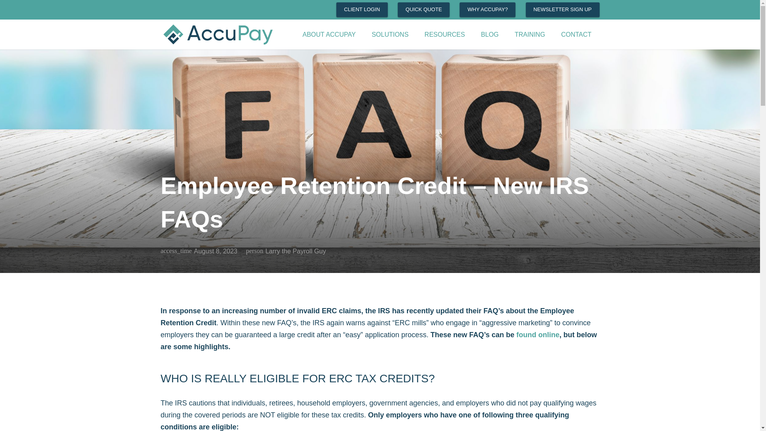 This screenshot has width=766, height=431. Describe the element at coordinates (444, 34) in the screenshot. I see `RESOURCES` at that location.